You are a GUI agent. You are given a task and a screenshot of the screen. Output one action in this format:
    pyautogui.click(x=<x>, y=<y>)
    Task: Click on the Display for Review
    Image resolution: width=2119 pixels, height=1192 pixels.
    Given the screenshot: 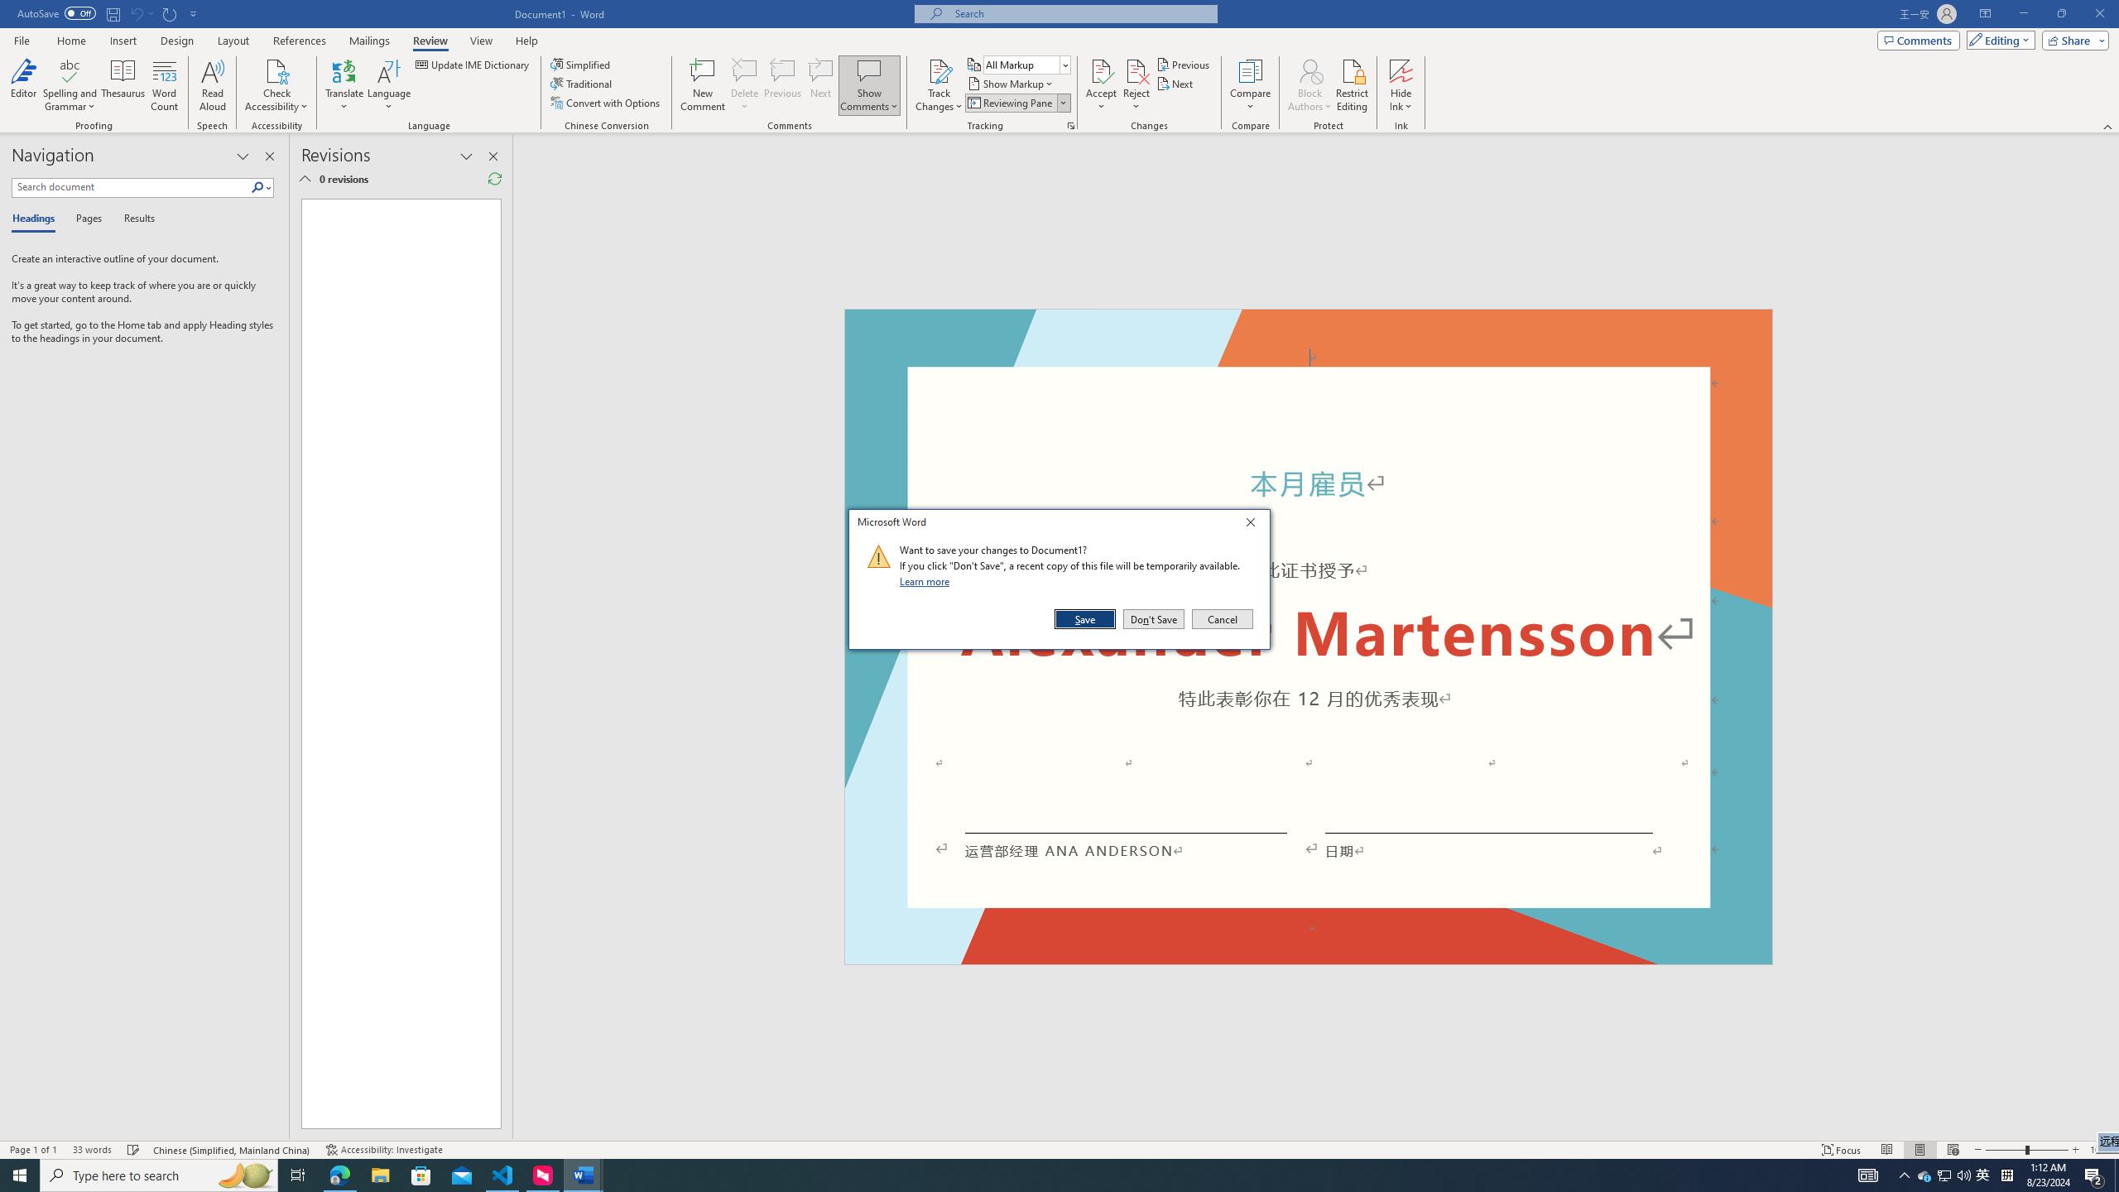 What is the action you would take?
    pyautogui.click(x=1026, y=65)
    